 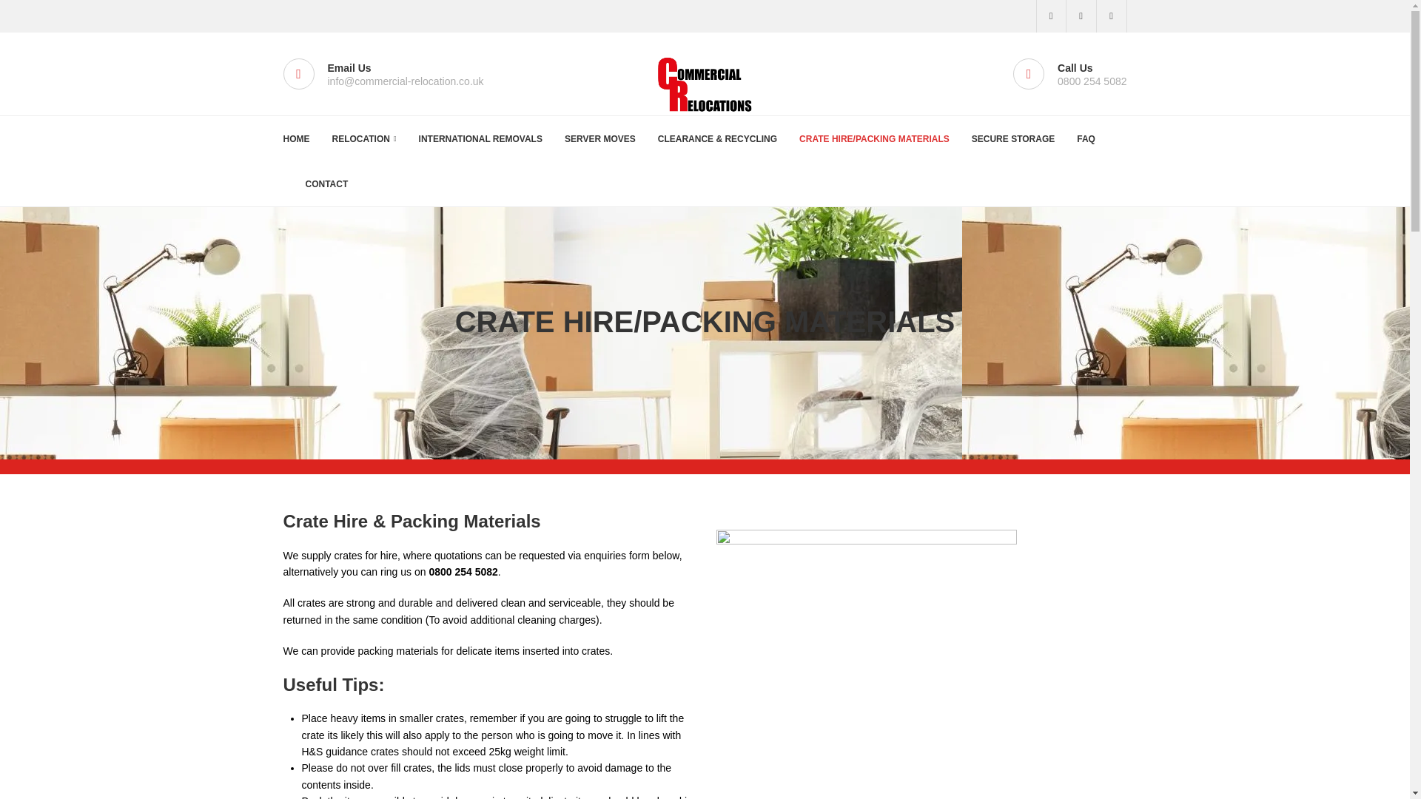 I want to click on HOME, so click(x=296, y=139).